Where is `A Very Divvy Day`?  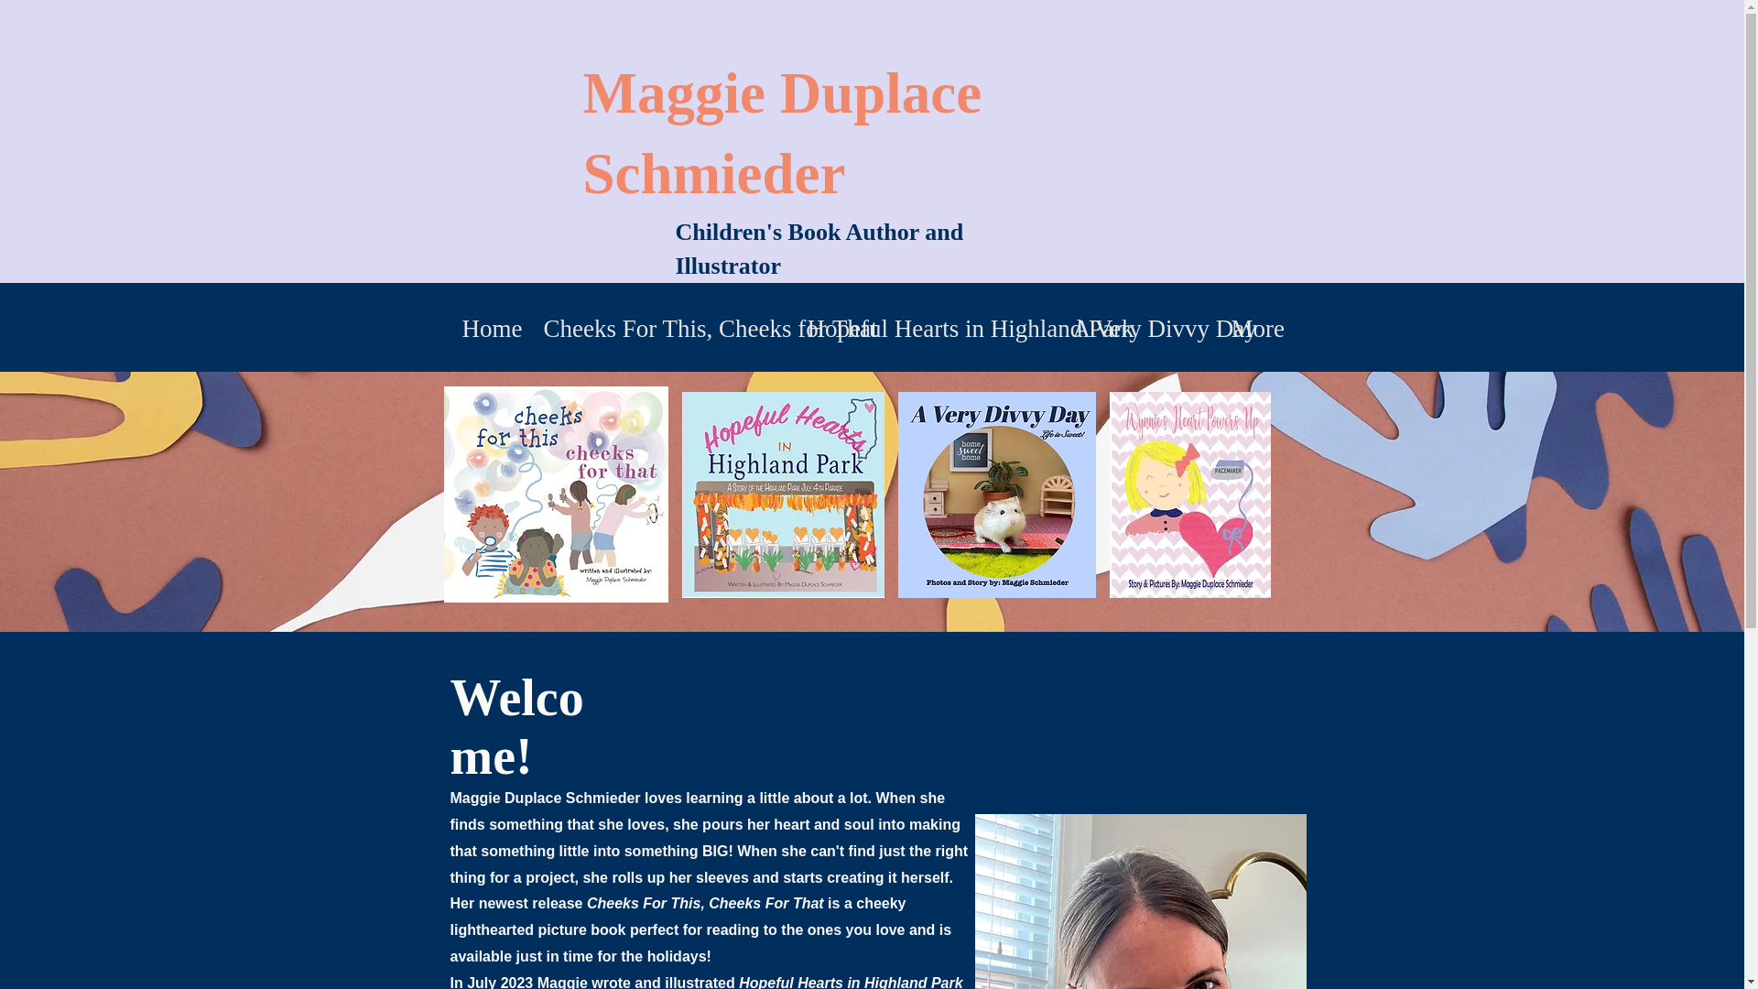
A Very Divvy Day is located at coordinates (1137, 328).